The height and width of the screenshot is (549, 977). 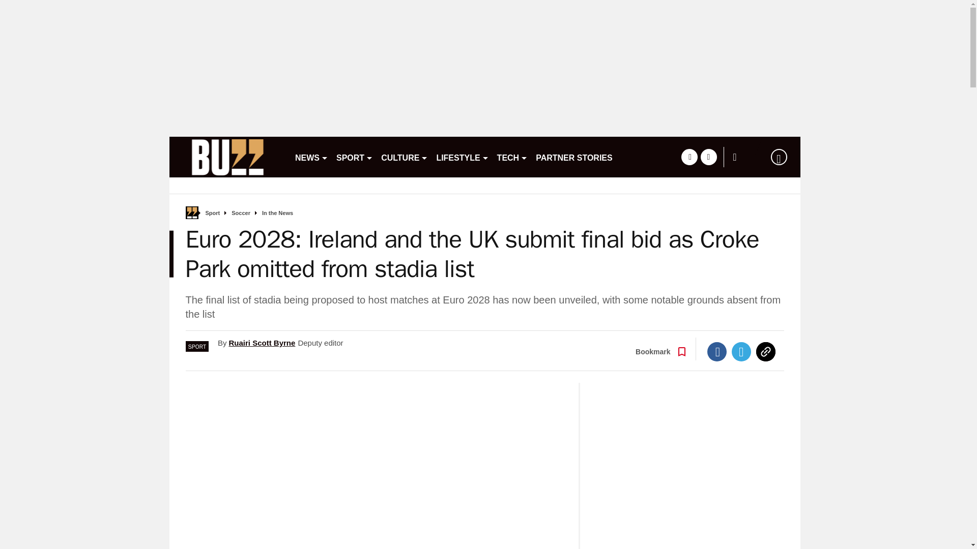 What do you see at coordinates (354, 157) in the screenshot?
I see `SPORT` at bounding box center [354, 157].